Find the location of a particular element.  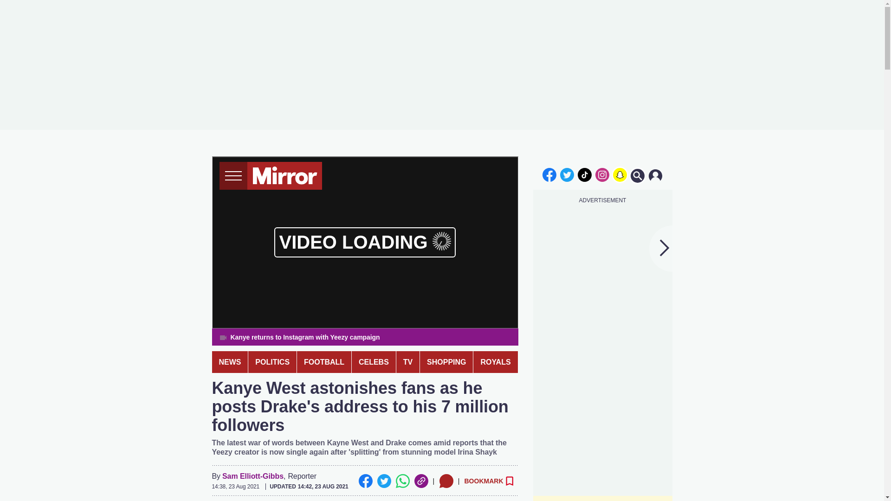

twitter is located at coordinates (567, 174).